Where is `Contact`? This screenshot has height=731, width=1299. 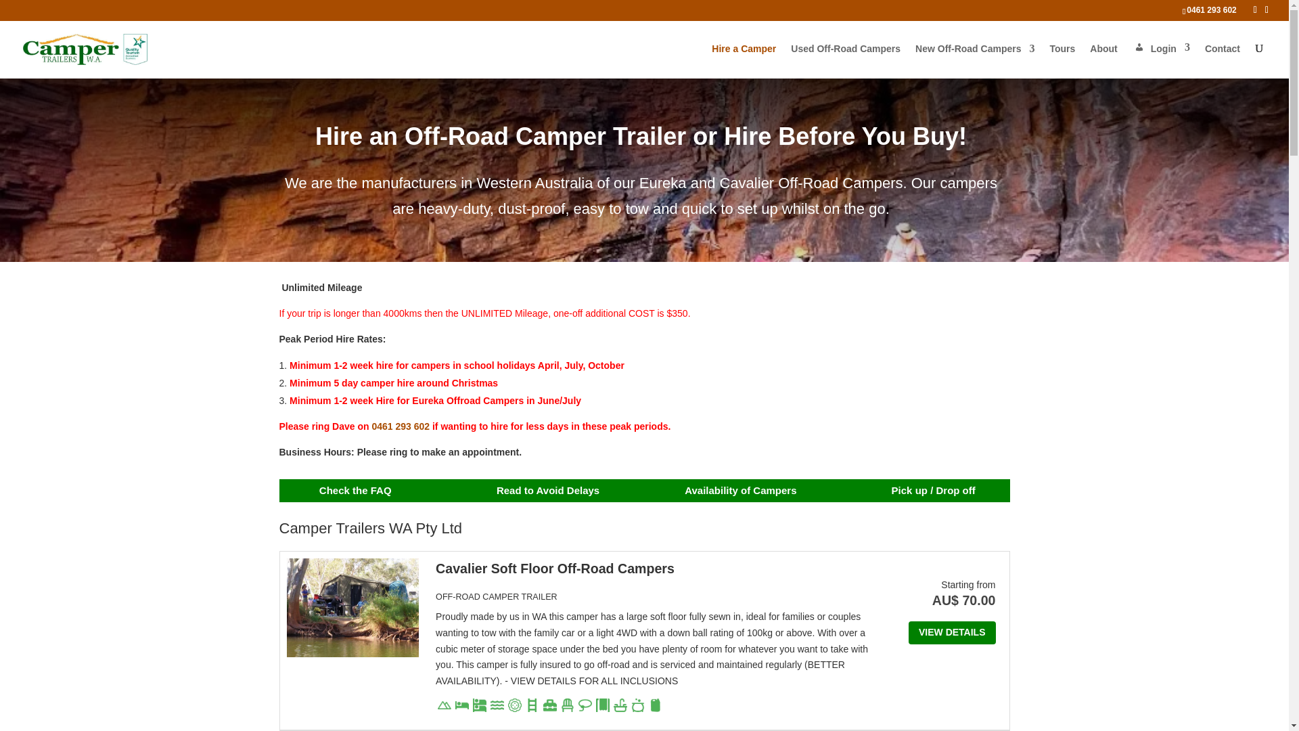
Contact is located at coordinates (1223, 60).